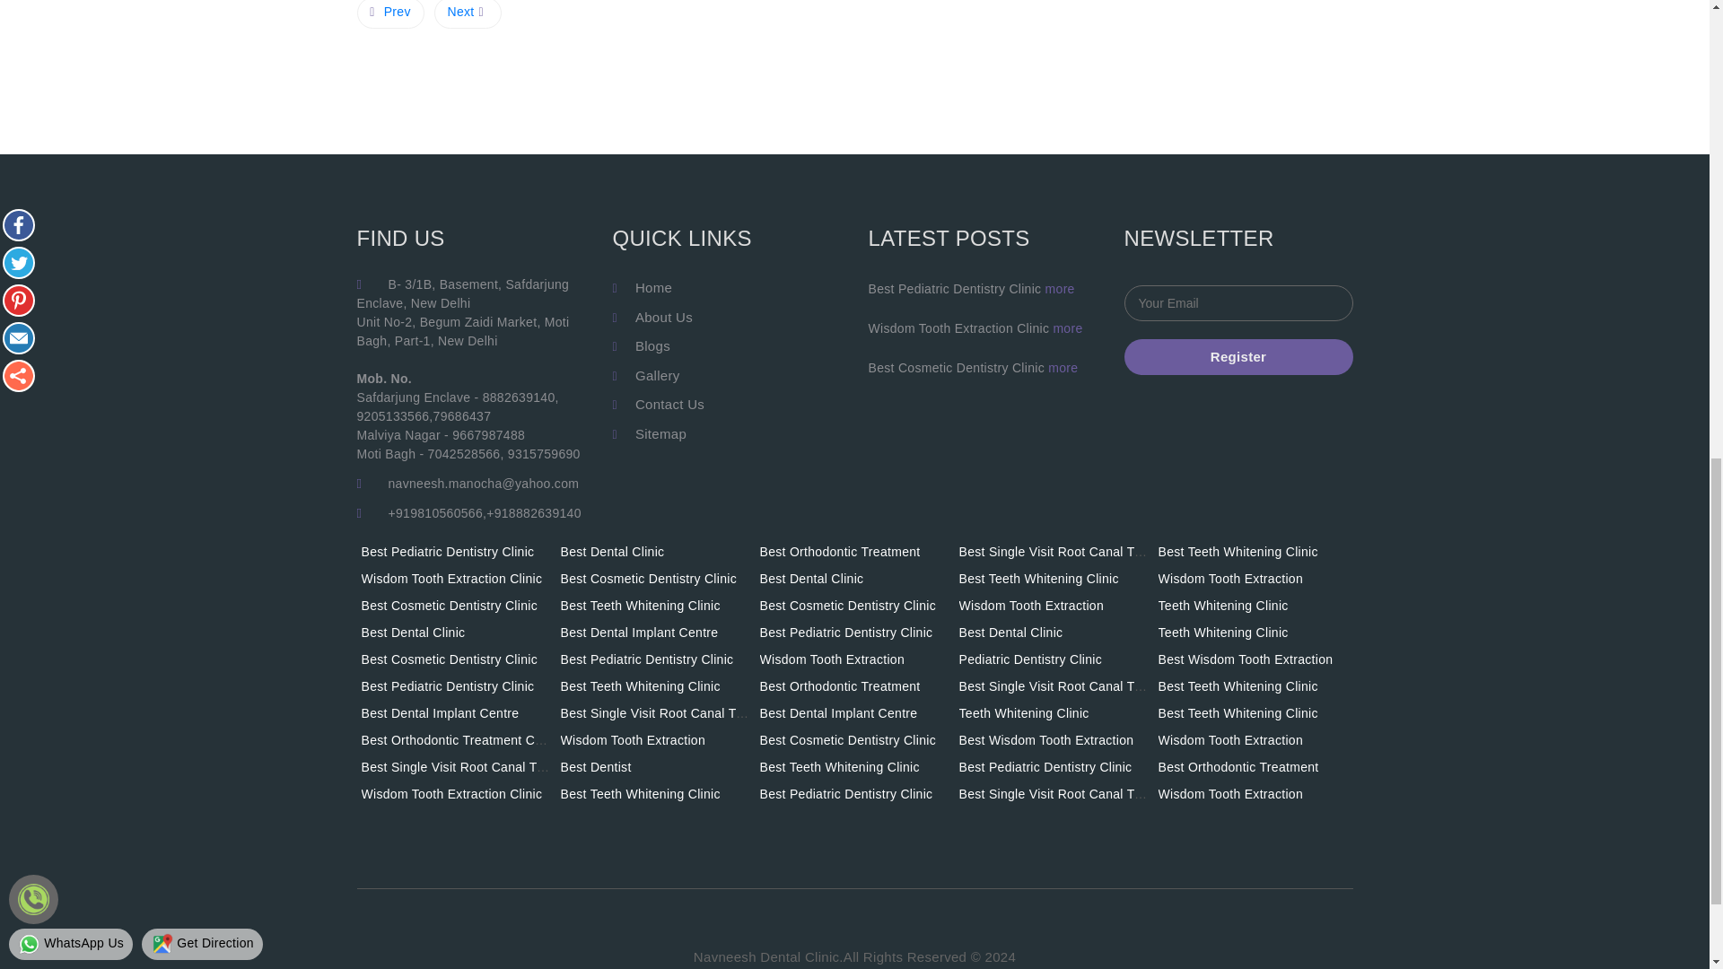 The image size is (1723, 969). Describe the element at coordinates (653, 287) in the screenshot. I see `Home` at that location.